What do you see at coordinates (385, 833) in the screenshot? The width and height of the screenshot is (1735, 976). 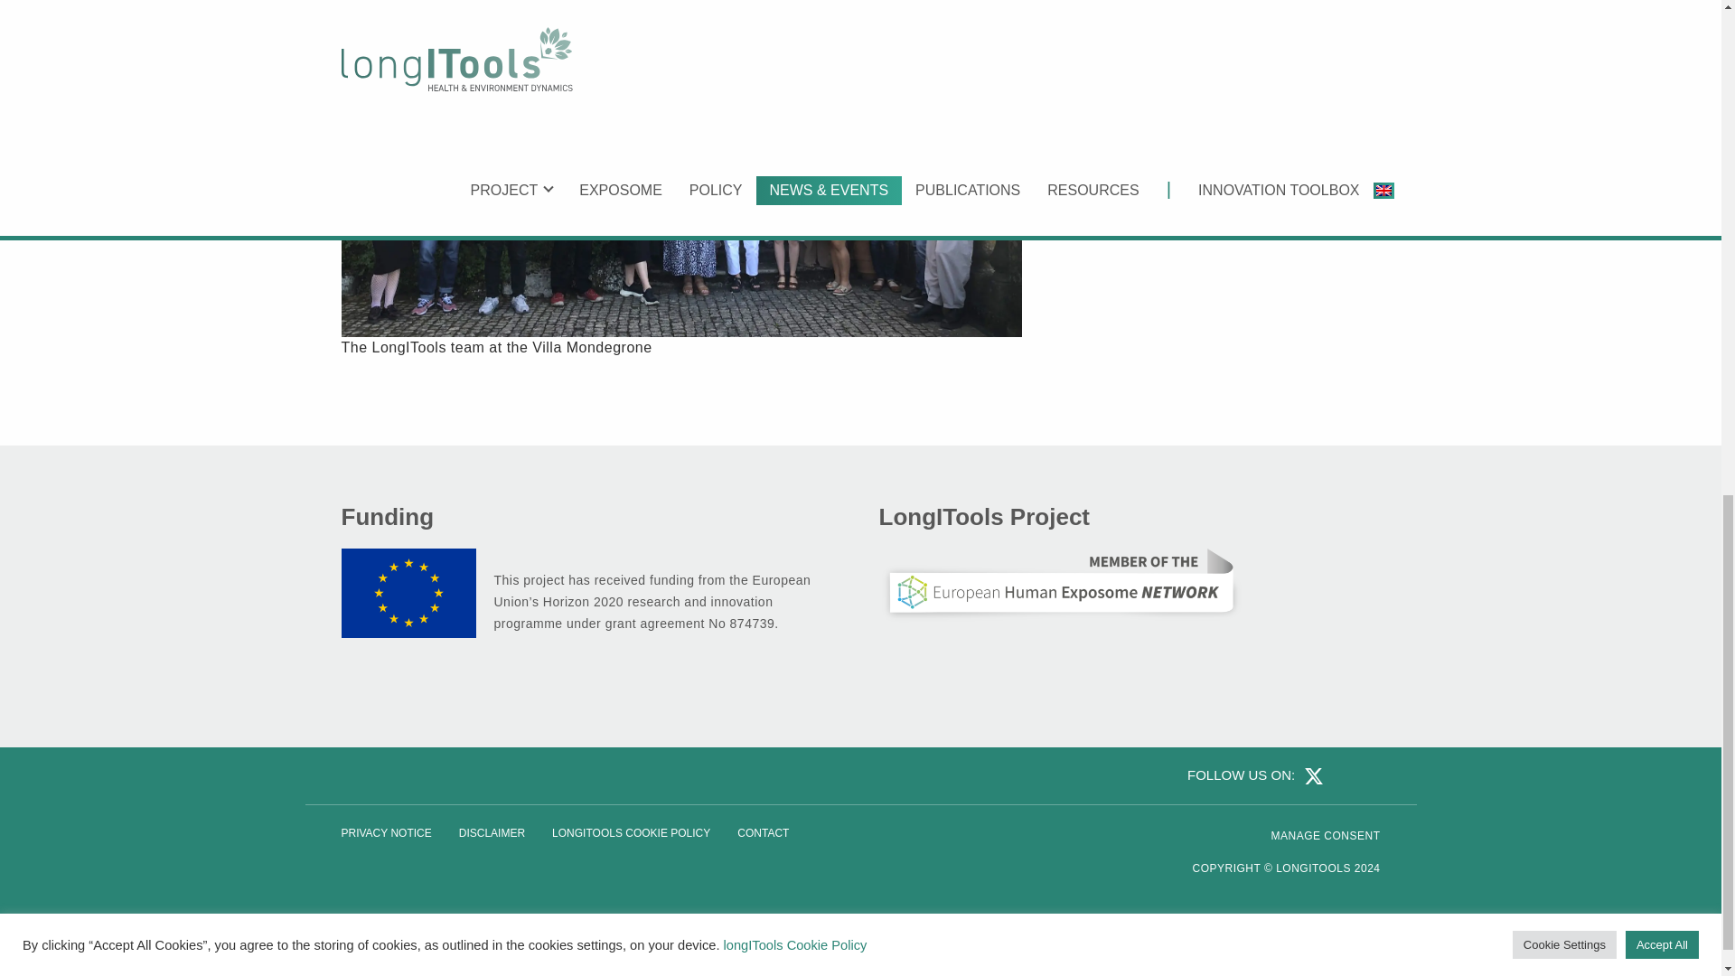 I see `PRIVACY NOTICE` at bounding box center [385, 833].